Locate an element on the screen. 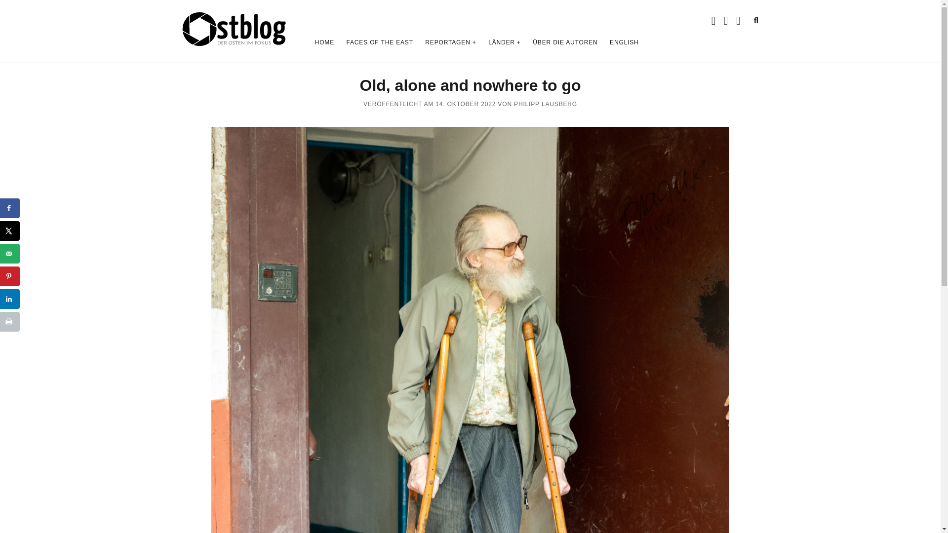  Send over email is located at coordinates (10, 253).